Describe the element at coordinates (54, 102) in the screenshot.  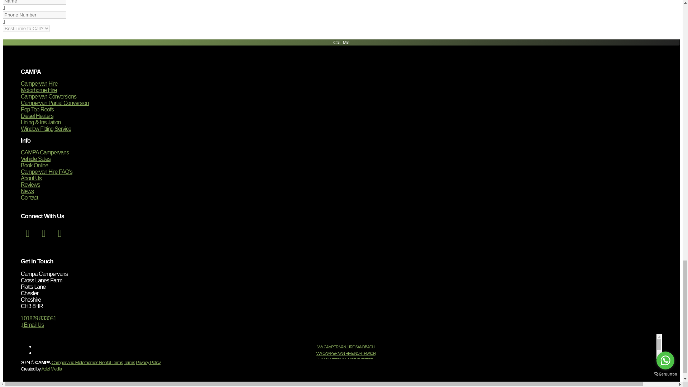
I see `Campervan Partial Conversion` at that location.